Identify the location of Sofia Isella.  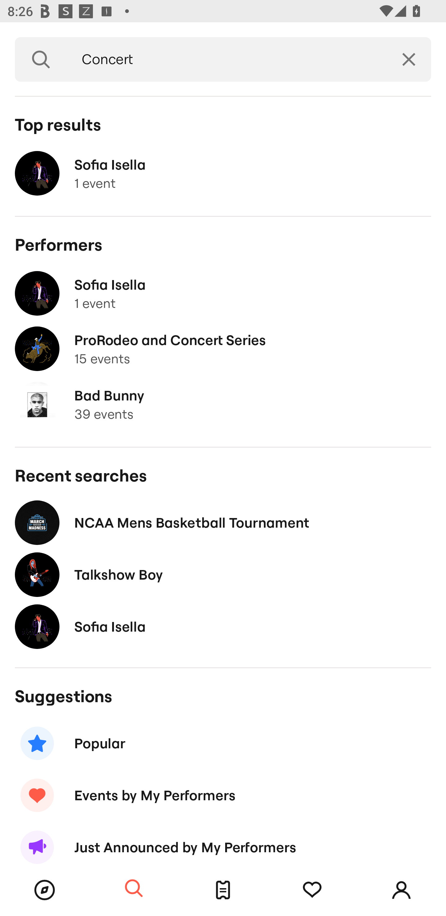
(223, 626).